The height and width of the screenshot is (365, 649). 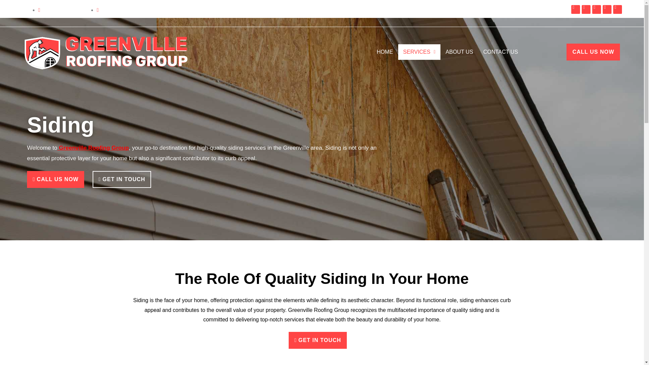 I want to click on SERVICES, so click(x=419, y=52).